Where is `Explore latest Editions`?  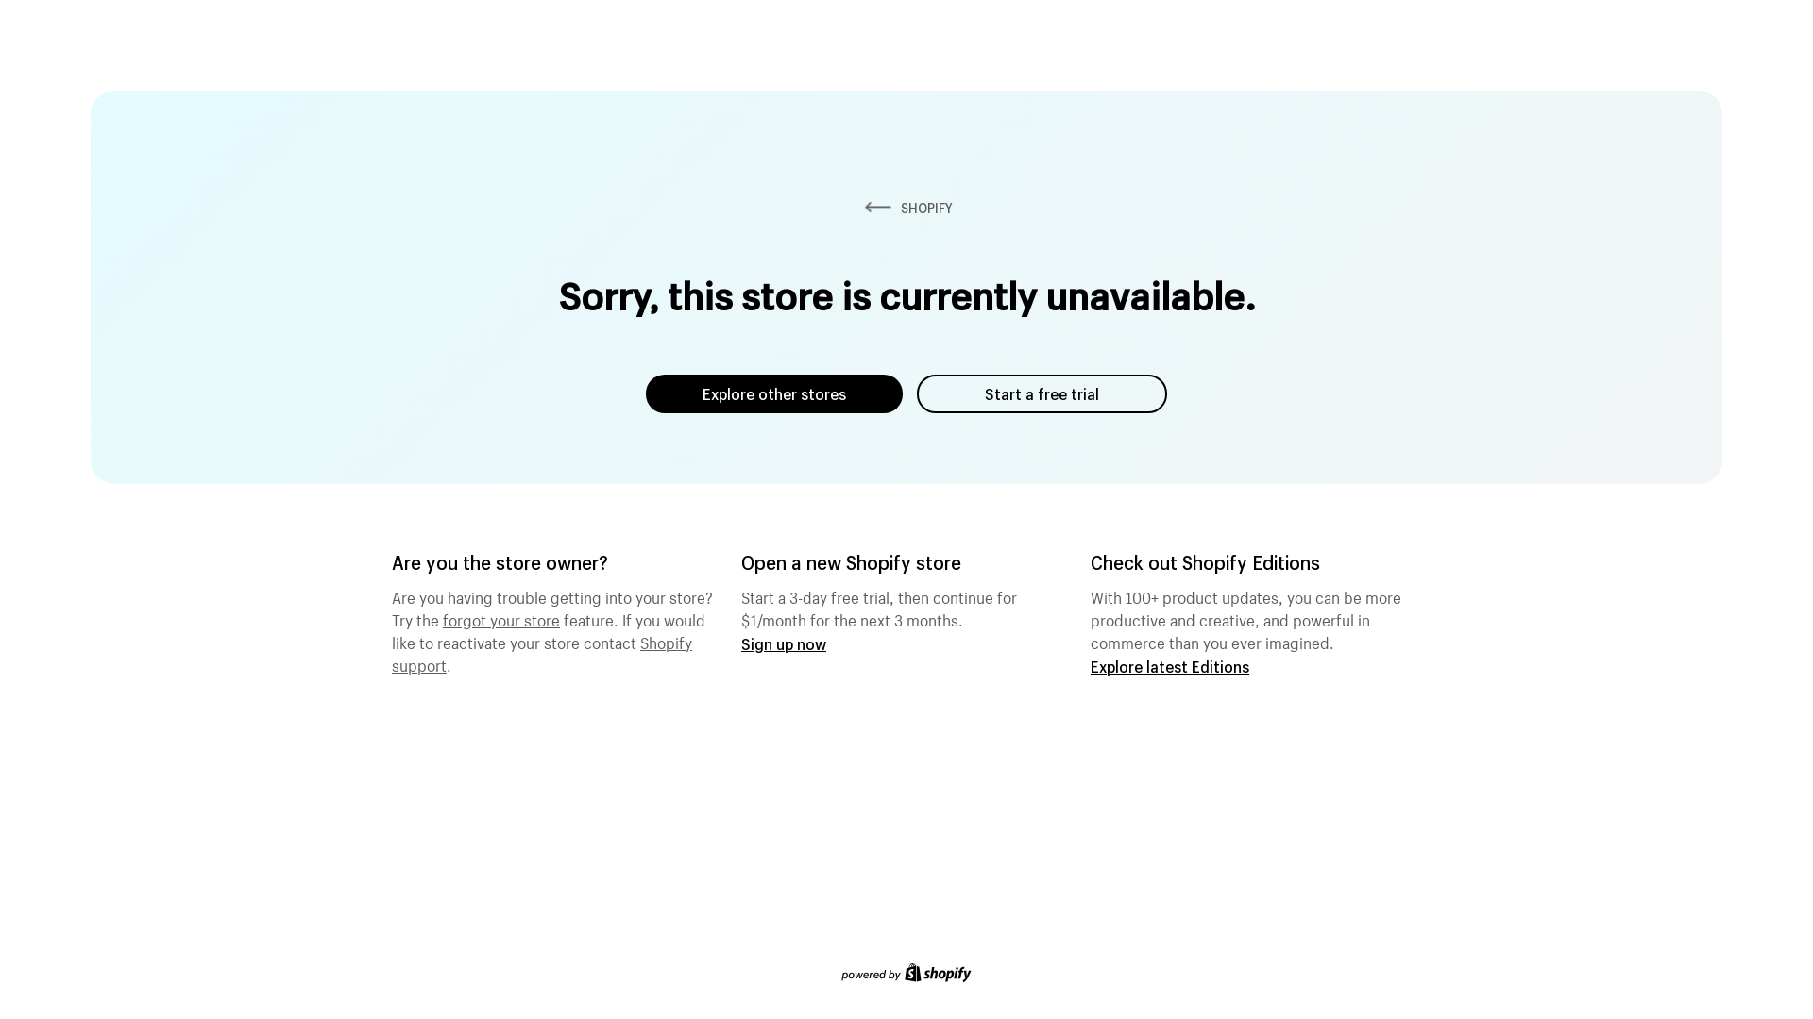 Explore latest Editions is located at coordinates (1170, 666).